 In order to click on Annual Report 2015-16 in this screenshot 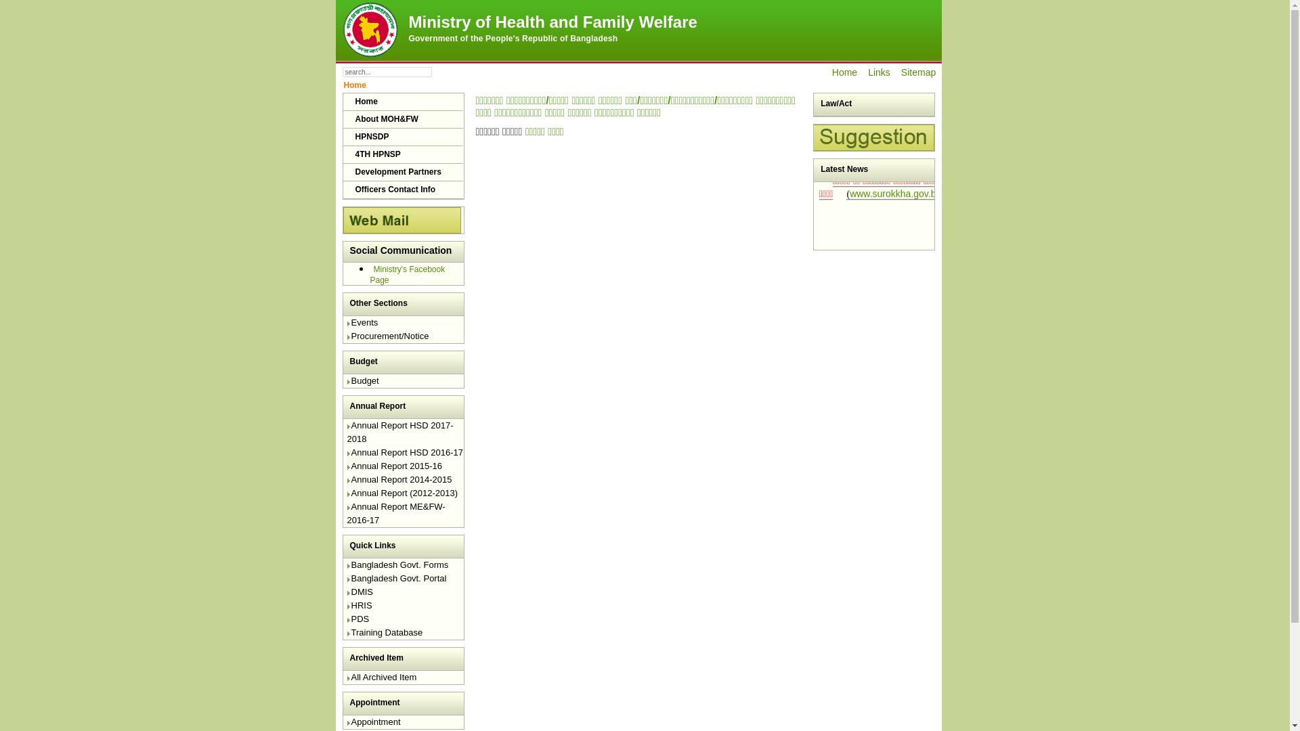, I will do `click(394, 469)`.